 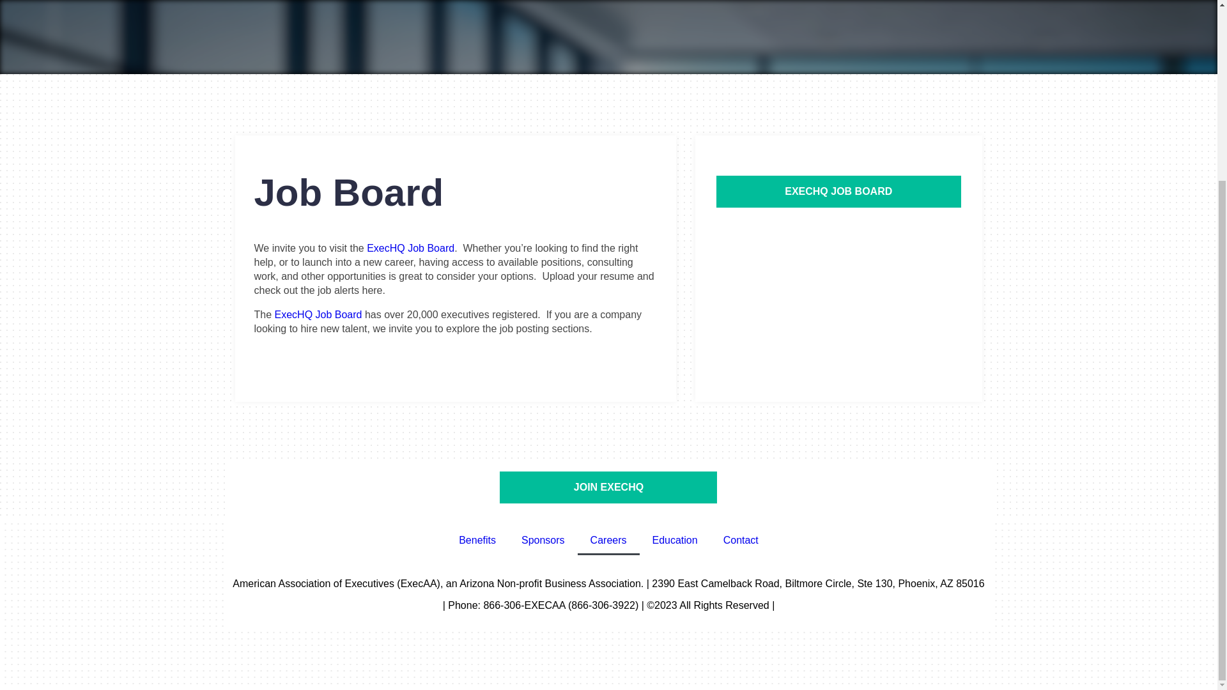 What do you see at coordinates (838, 192) in the screenshot?
I see `EXECHQ JOB BOARD` at bounding box center [838, 192].